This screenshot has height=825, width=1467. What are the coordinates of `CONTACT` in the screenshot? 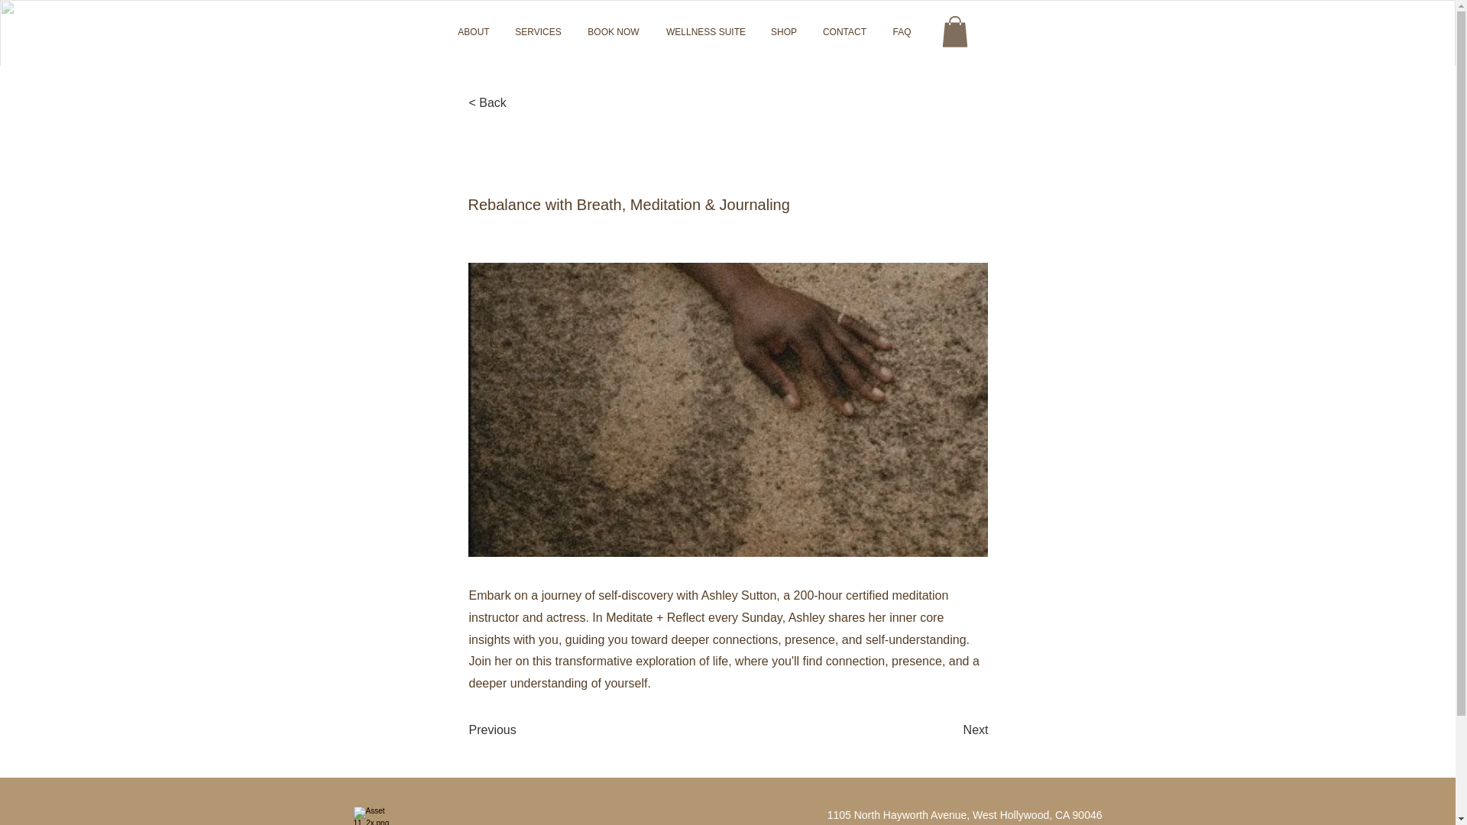 It's located at (845, 32).